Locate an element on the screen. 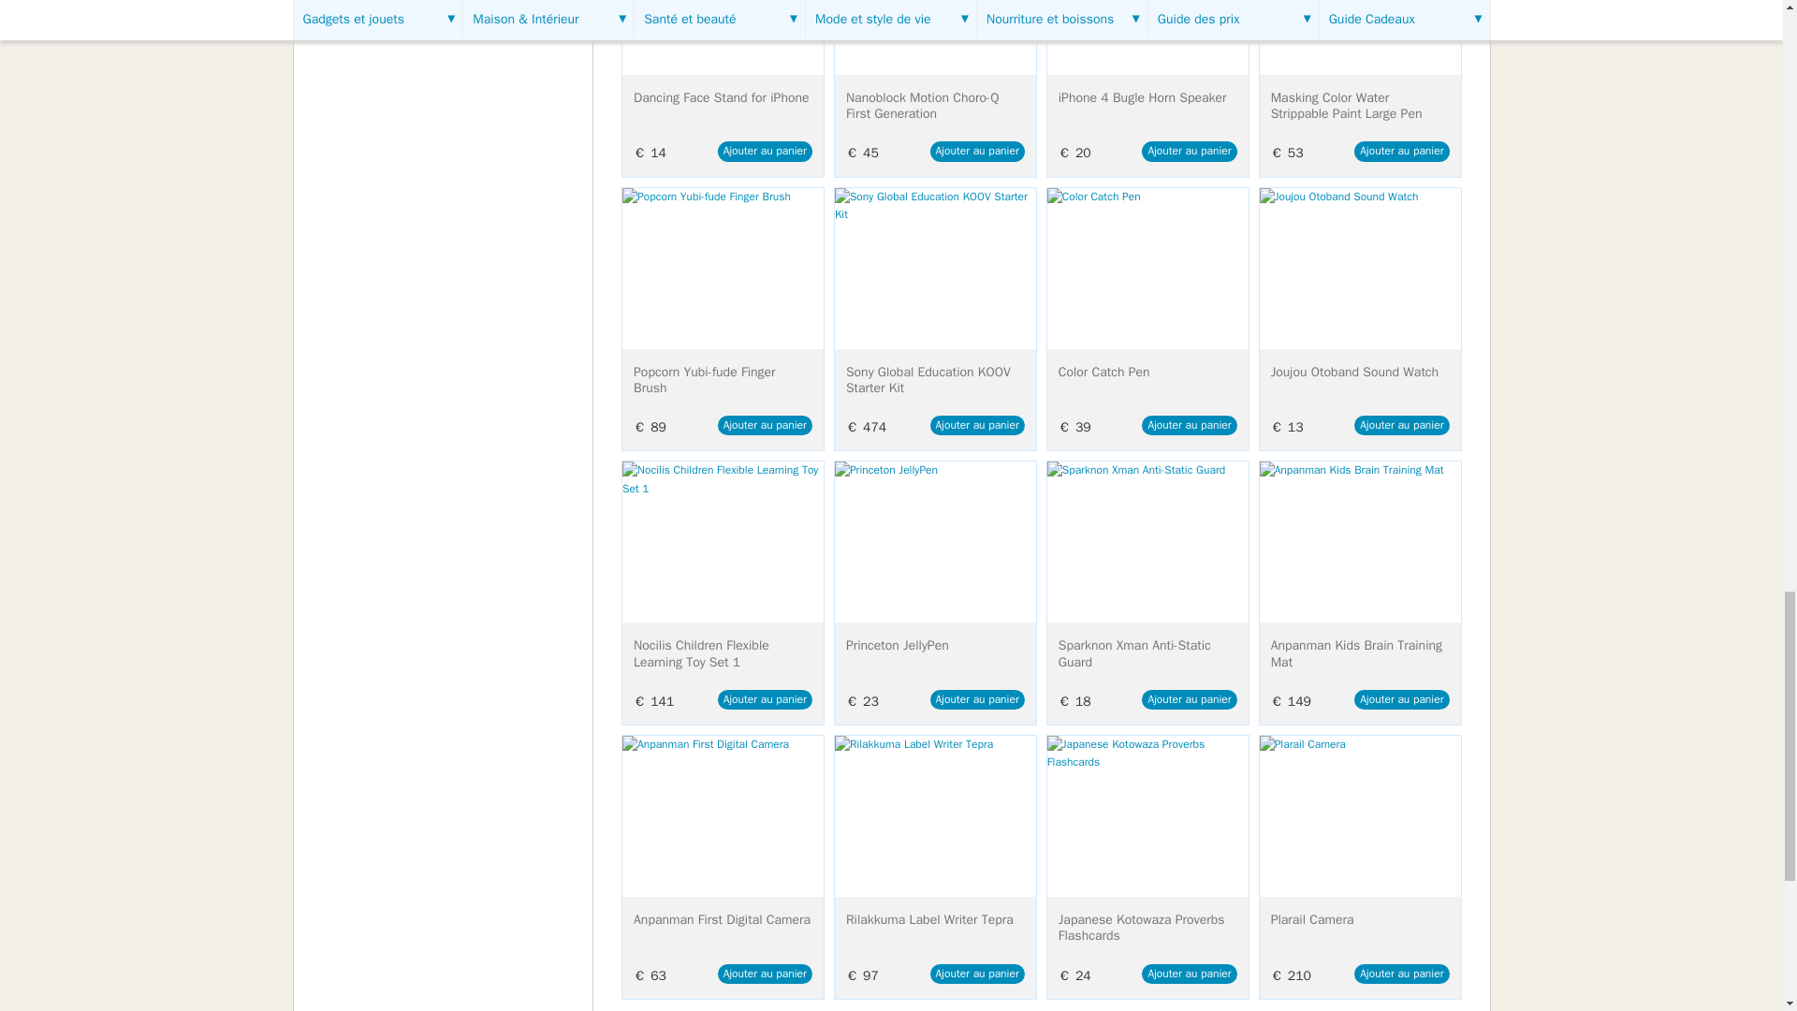 Image resolution: width=1797 pixels, height=1011 pixels.  Masking Color Water Strippable Paint Large Pen  is located at coordinates (1359, 37).